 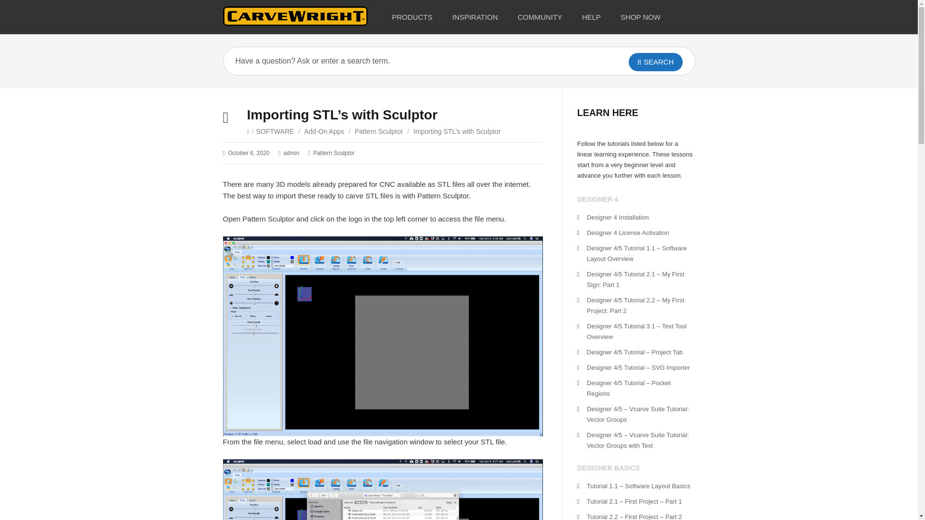 I want to click on SHOP NOW, so click(x=641, y=17).